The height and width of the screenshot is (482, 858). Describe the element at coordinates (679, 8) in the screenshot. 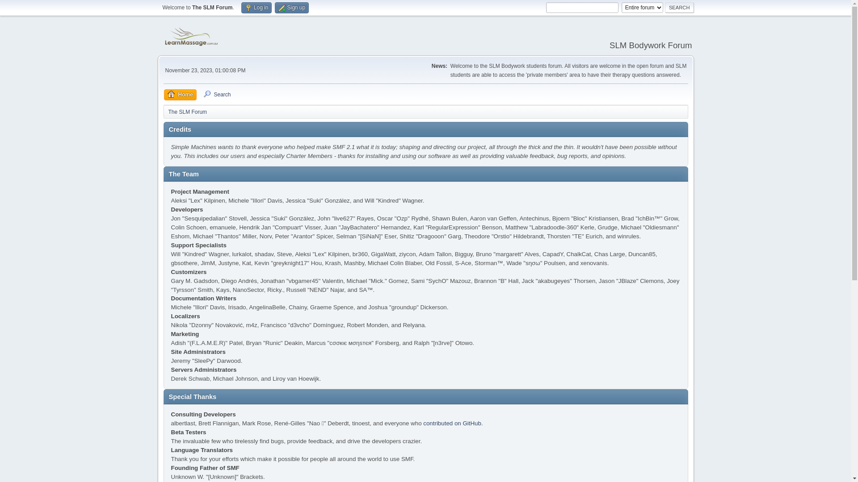

I see `Search` at that location.